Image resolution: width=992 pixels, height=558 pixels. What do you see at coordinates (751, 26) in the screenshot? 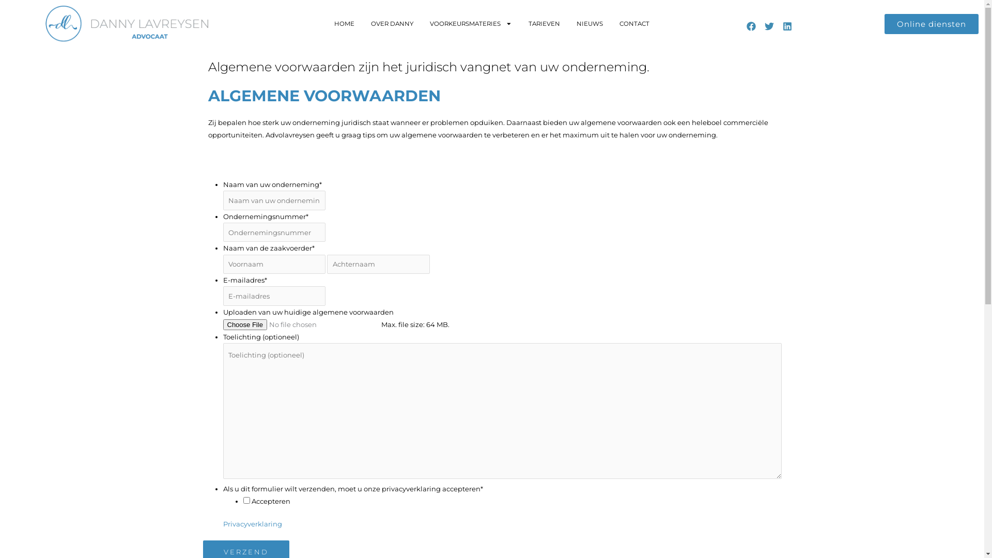
I see `Facebook` at bounding box center [751, 26].